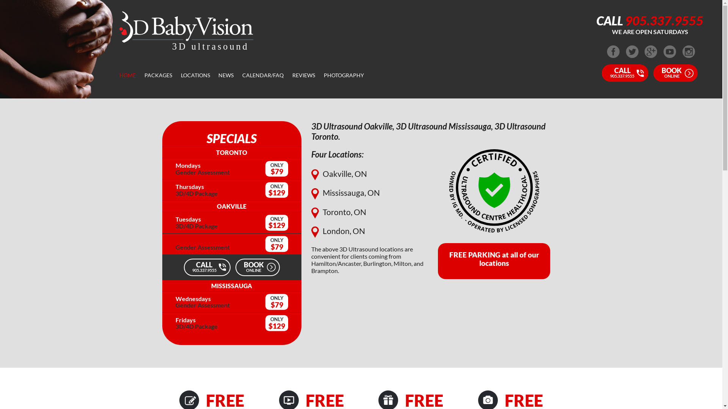  What do you see at coordinates (226, 75) in the screenshot?
I see `NEWS` at bounding box center [226, 75].